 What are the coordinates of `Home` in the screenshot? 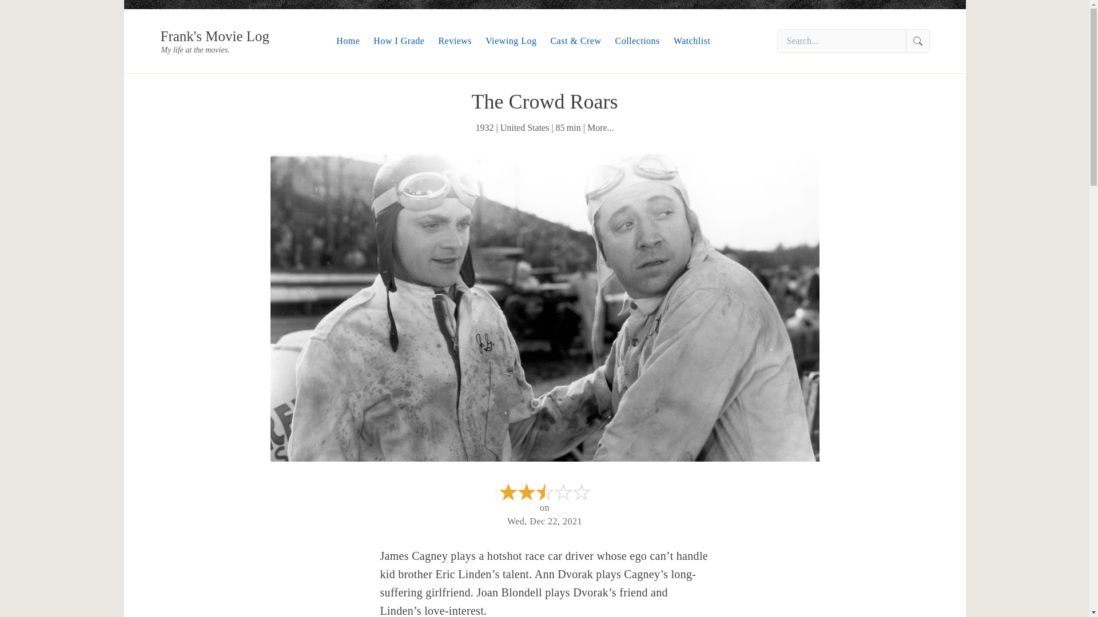 It's located at (348, 40).